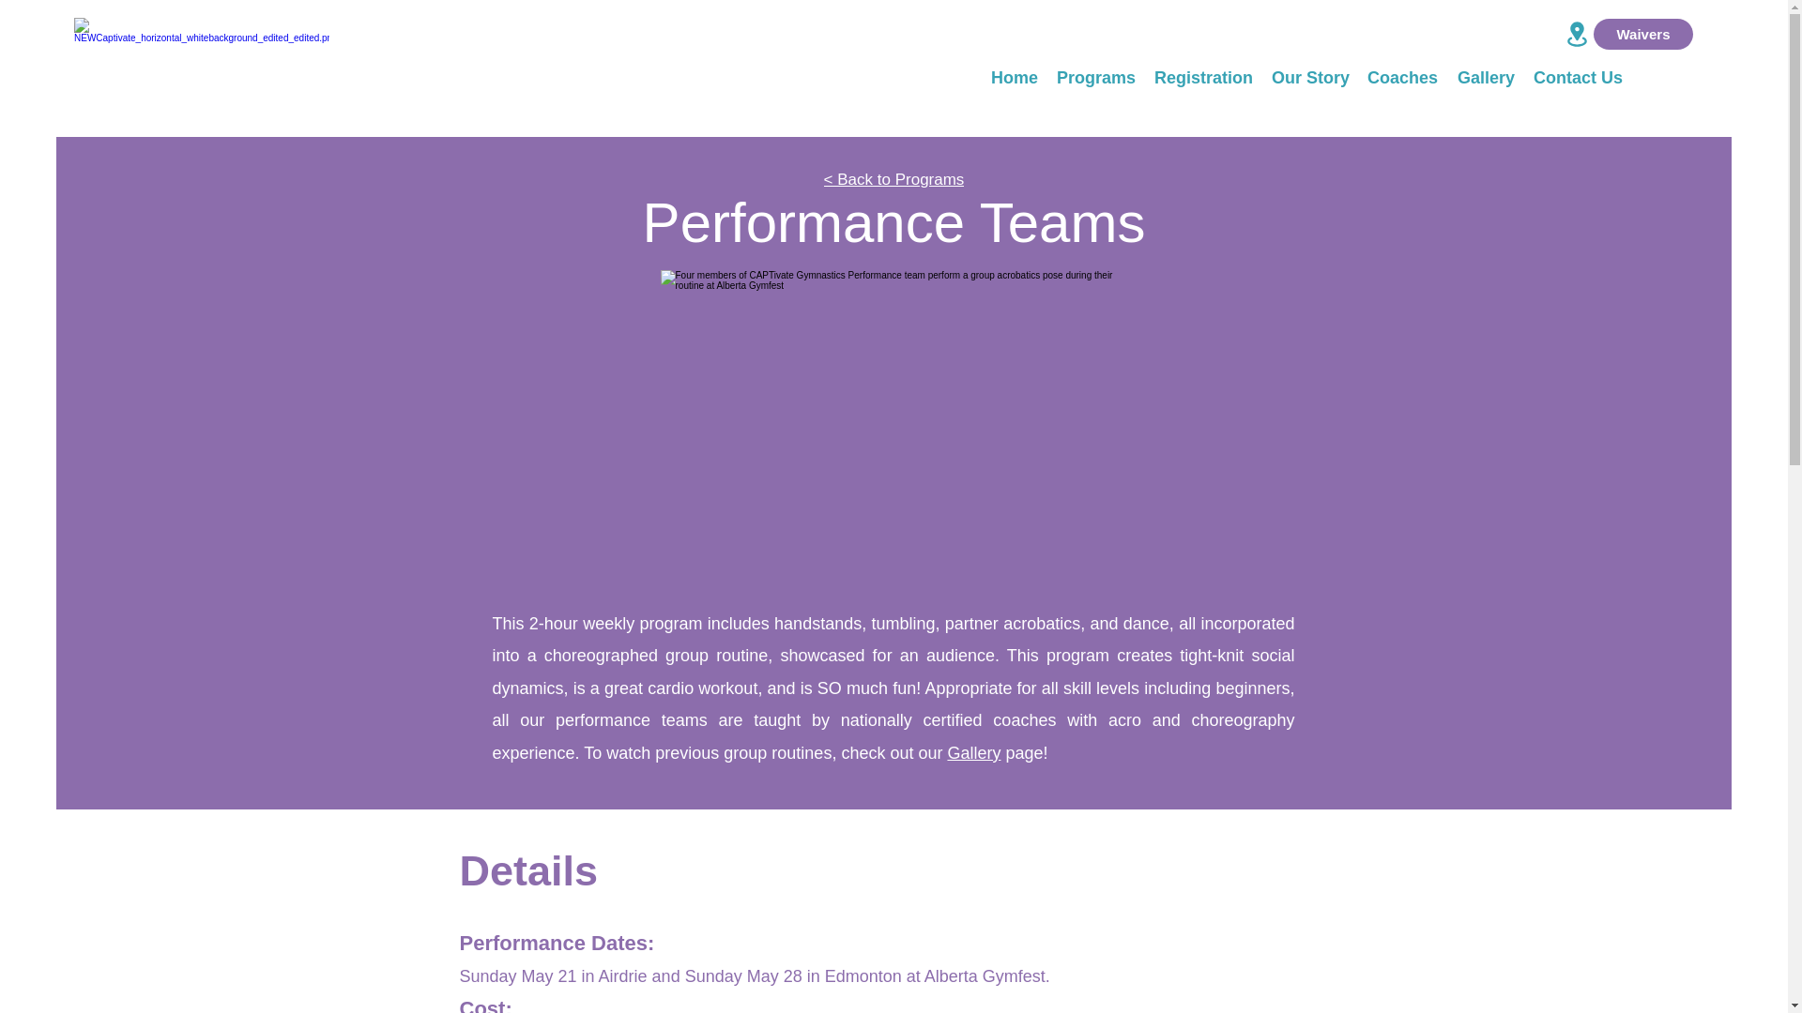  I want to click on Home, so click(1014, 77).